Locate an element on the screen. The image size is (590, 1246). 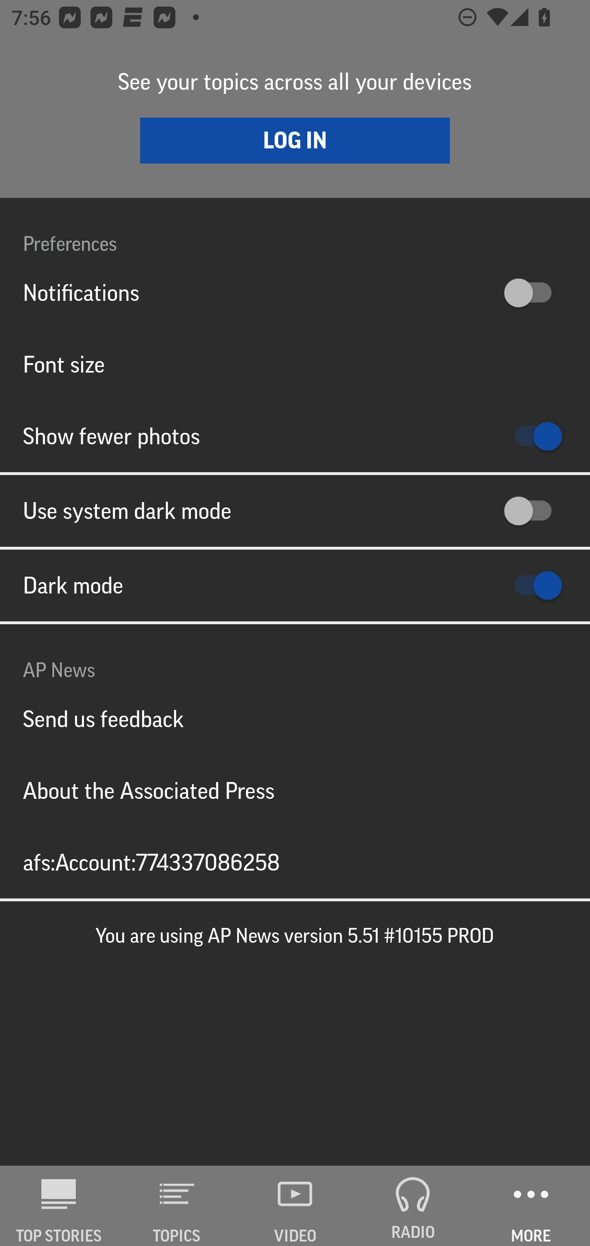
MORE is located at coordinates (531, 1206).